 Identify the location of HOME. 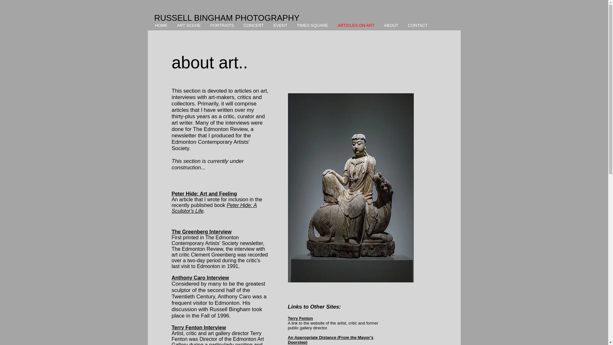
(161, 26).